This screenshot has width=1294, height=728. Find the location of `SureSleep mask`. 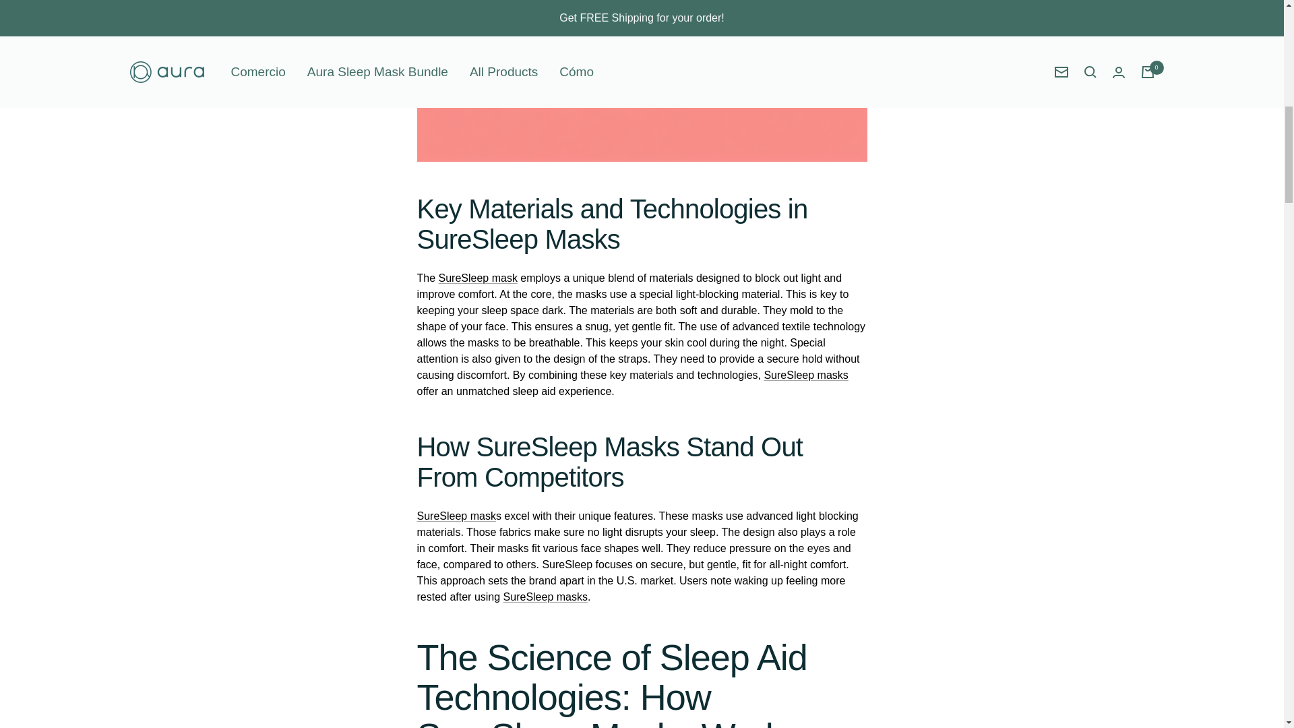

SureSleep mask is located at coordinates (456, 516).